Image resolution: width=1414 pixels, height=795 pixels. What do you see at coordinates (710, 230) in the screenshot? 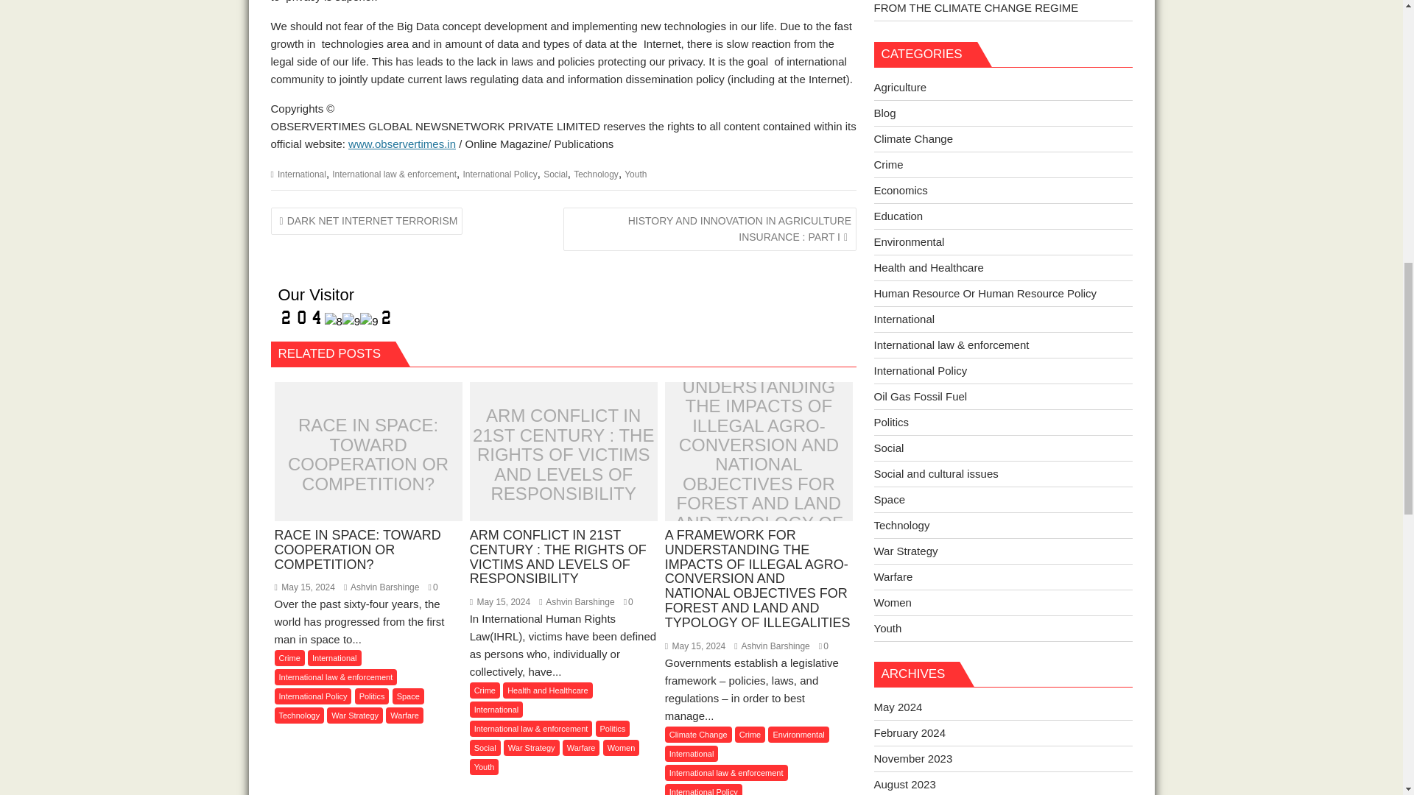
I see `HISTORY AND INNOVATION IN AGRICULTURE INSURANCE : PART I` at bounding box center [710, 230].